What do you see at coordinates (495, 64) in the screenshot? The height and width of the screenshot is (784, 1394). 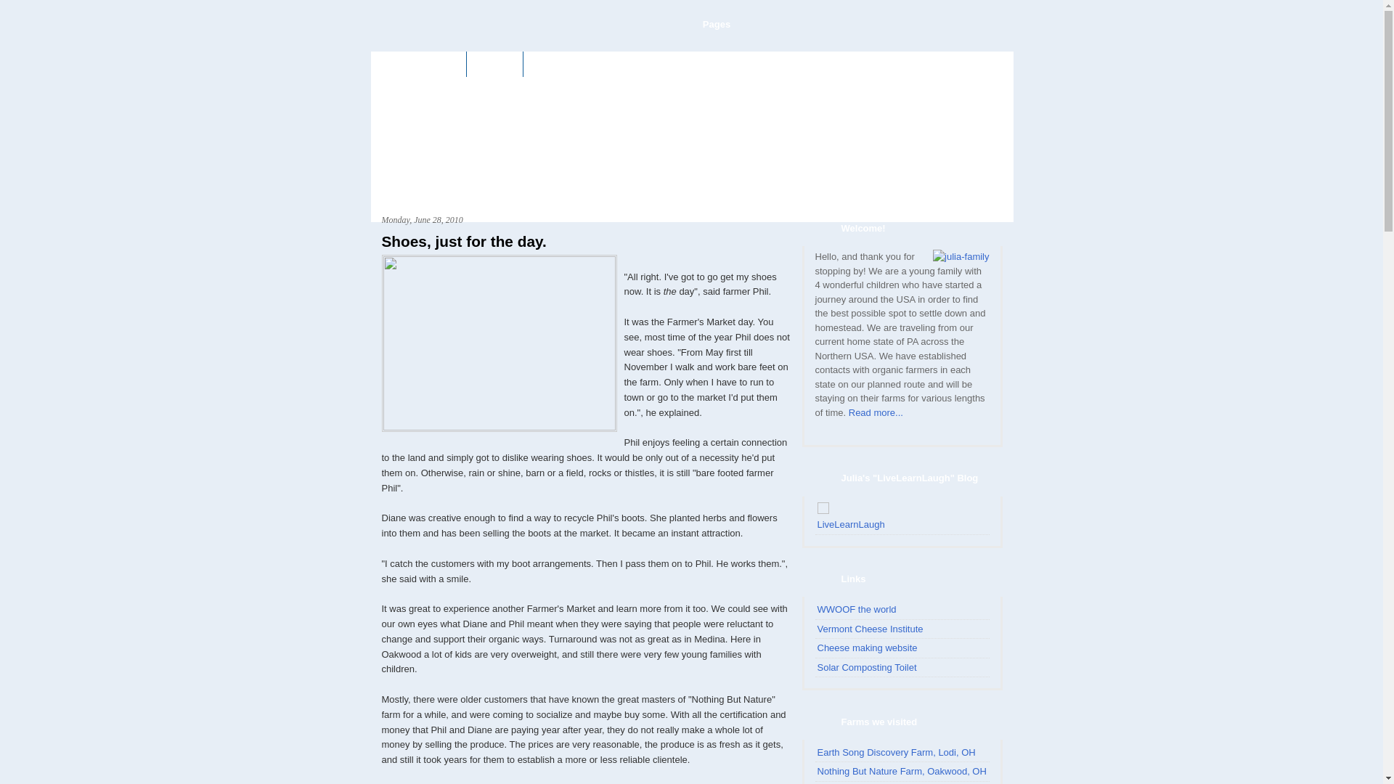 I see `About` at bounding box center [495, 64].